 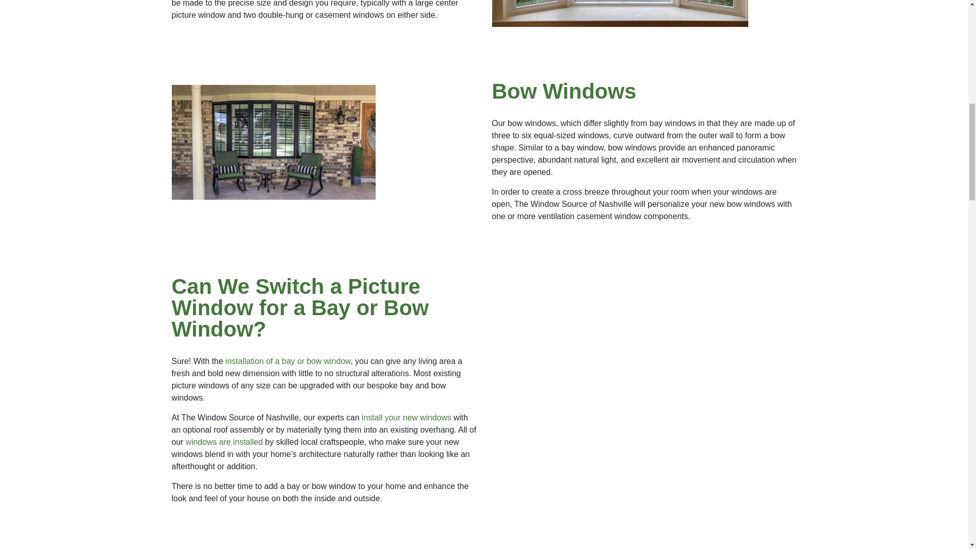 What do you see at coordinates (288, 361) in the screenshot?
I see `installation of a bay or bow window` at bounding box center [288, 361].